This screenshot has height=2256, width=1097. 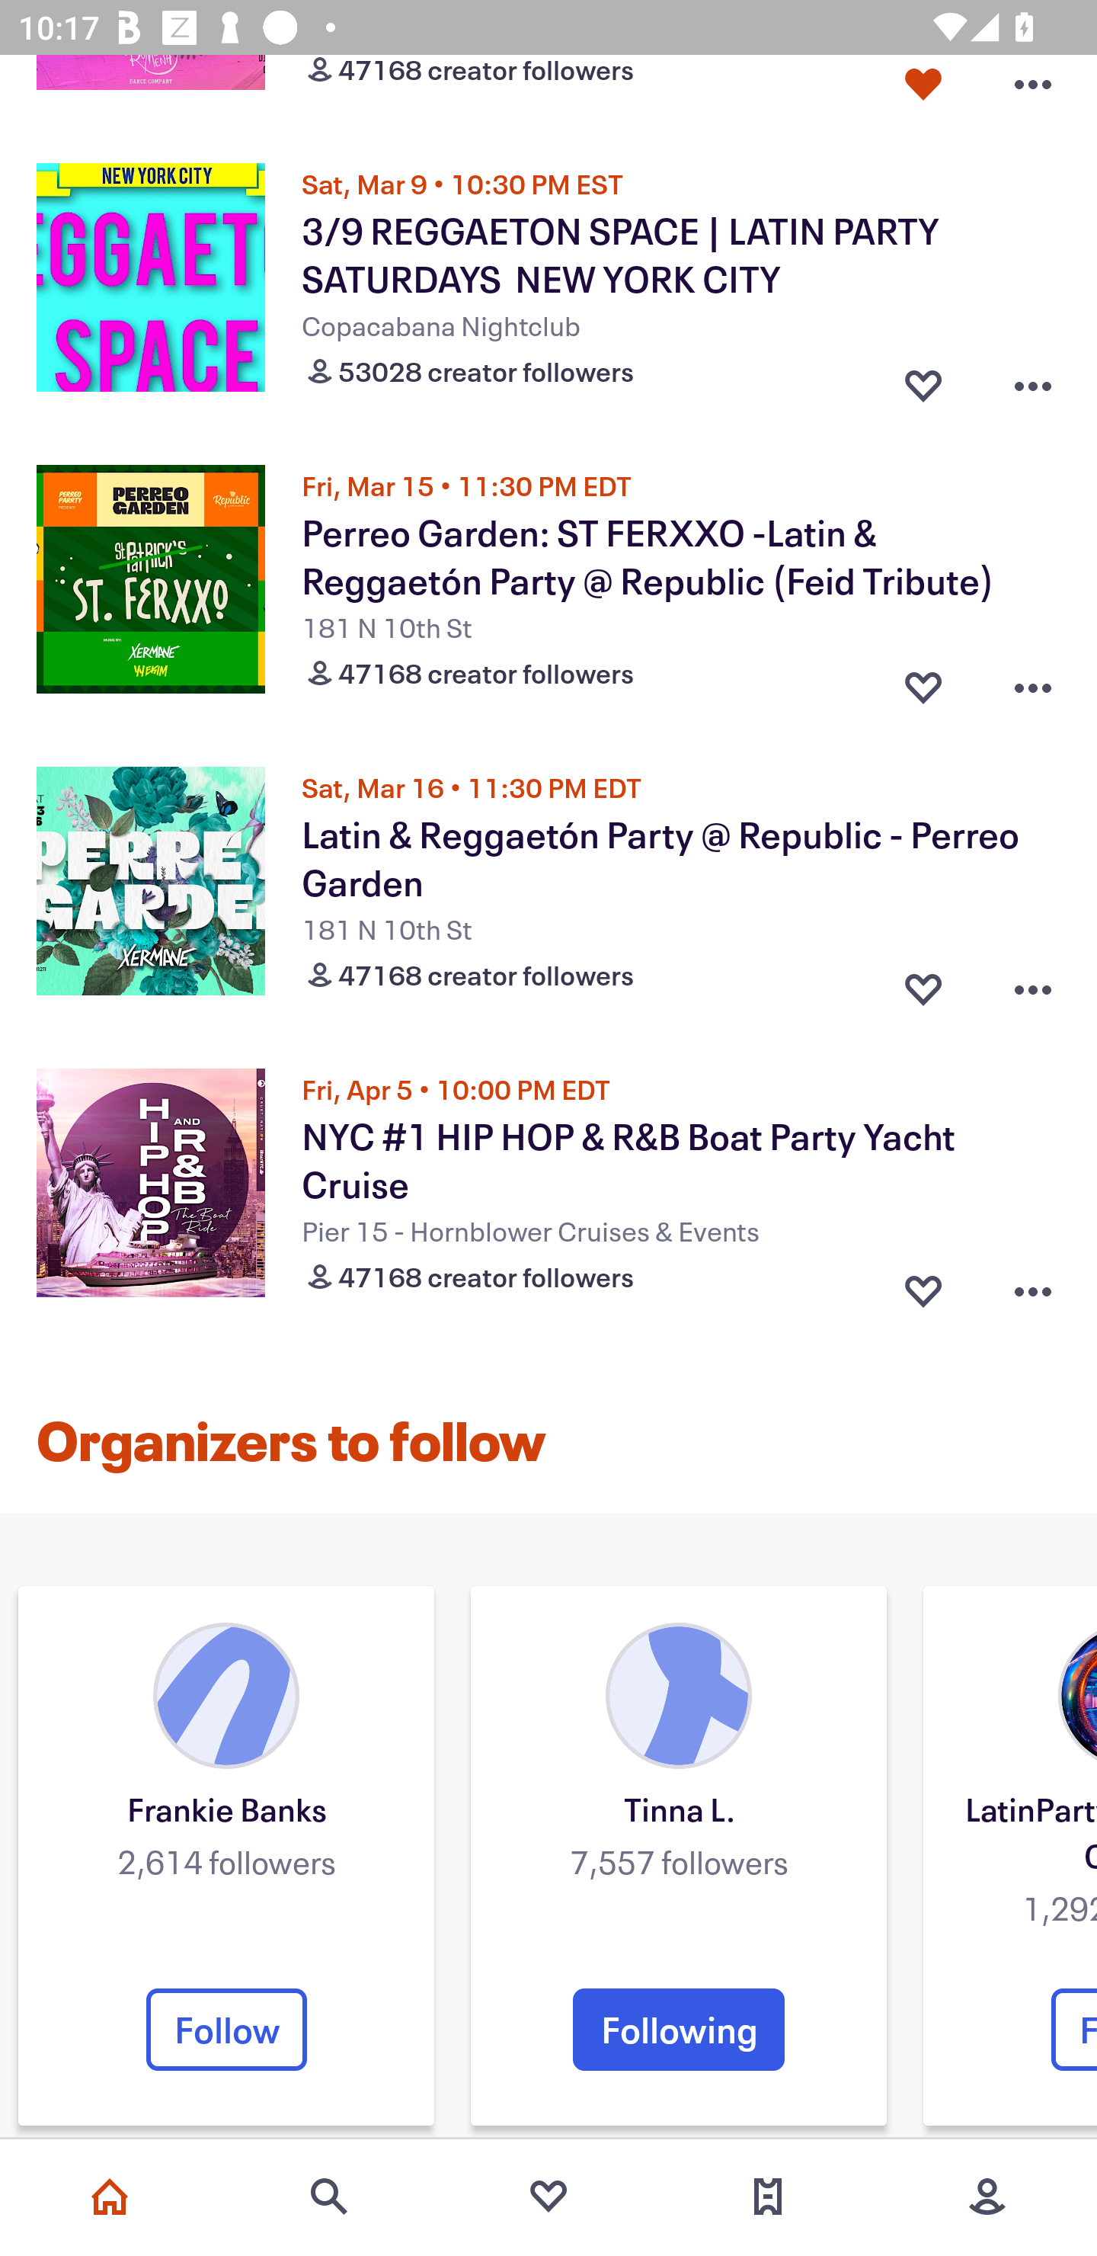 What do you see at coordinates (548, 2197) in the screenshot?
I see `Favorites` at bounding box center [548, 2197].